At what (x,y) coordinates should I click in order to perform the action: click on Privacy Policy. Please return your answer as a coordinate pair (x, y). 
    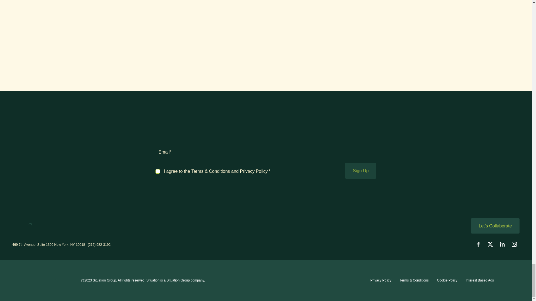
    Looking at the image, I should click on (381, 280).